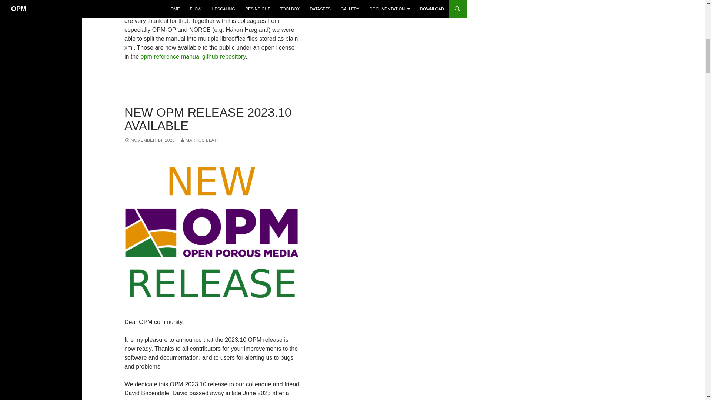  What do you see at coordinates (150, 140) in the screenshot?
I see `NOVEMBER 14, 2023` at bounding box center [150, 140].